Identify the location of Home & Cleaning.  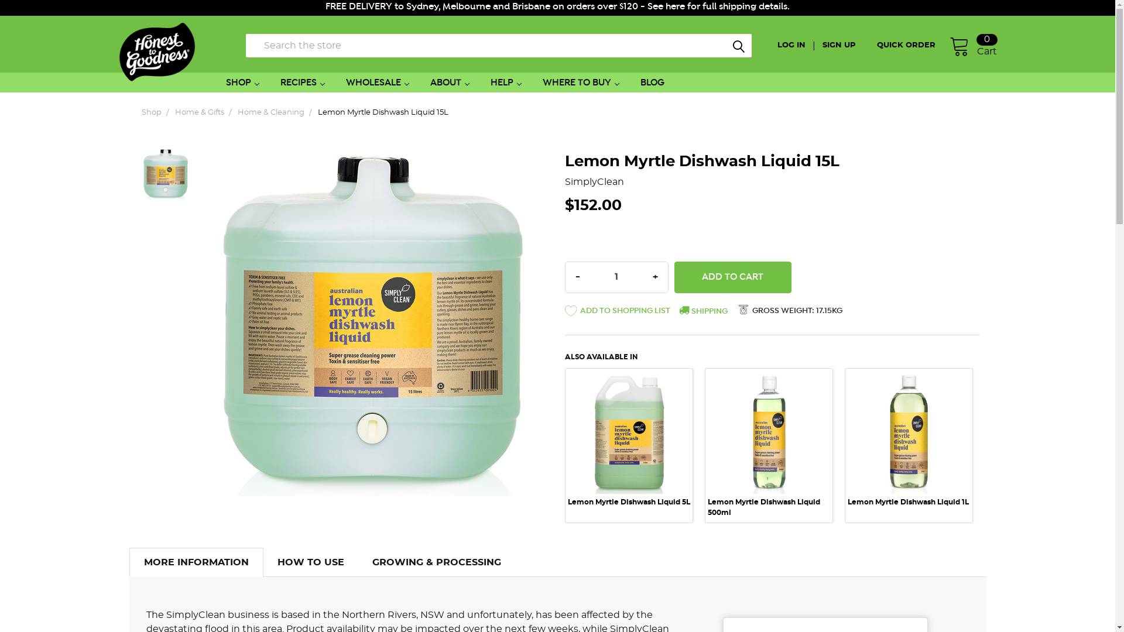
(271, 112).